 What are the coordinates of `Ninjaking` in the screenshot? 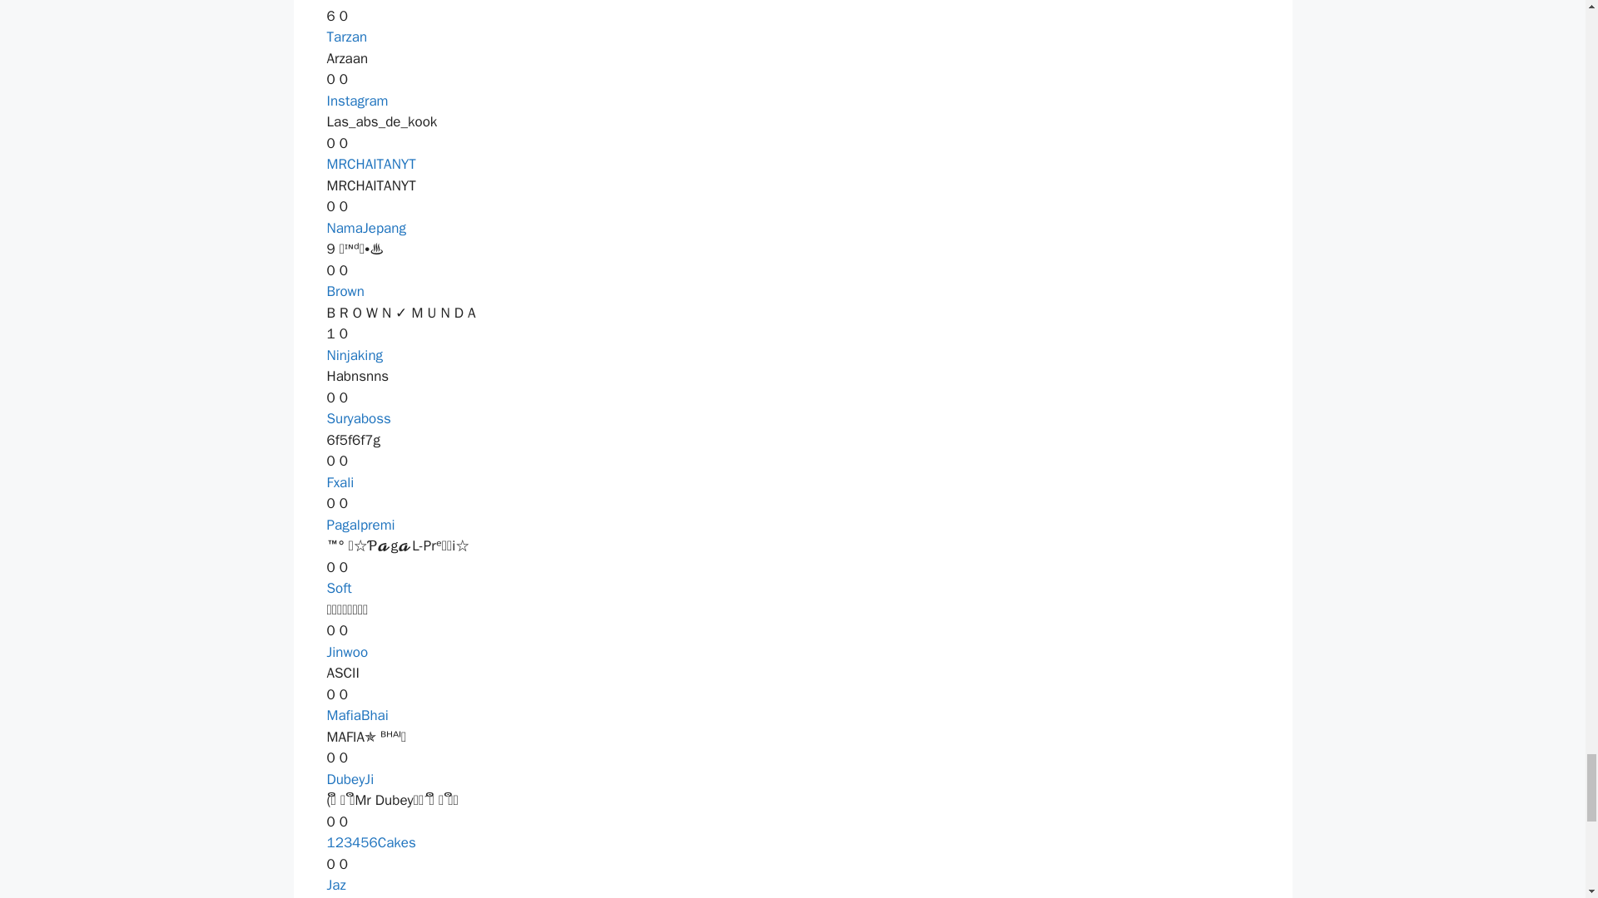 It's located at (355, 355).